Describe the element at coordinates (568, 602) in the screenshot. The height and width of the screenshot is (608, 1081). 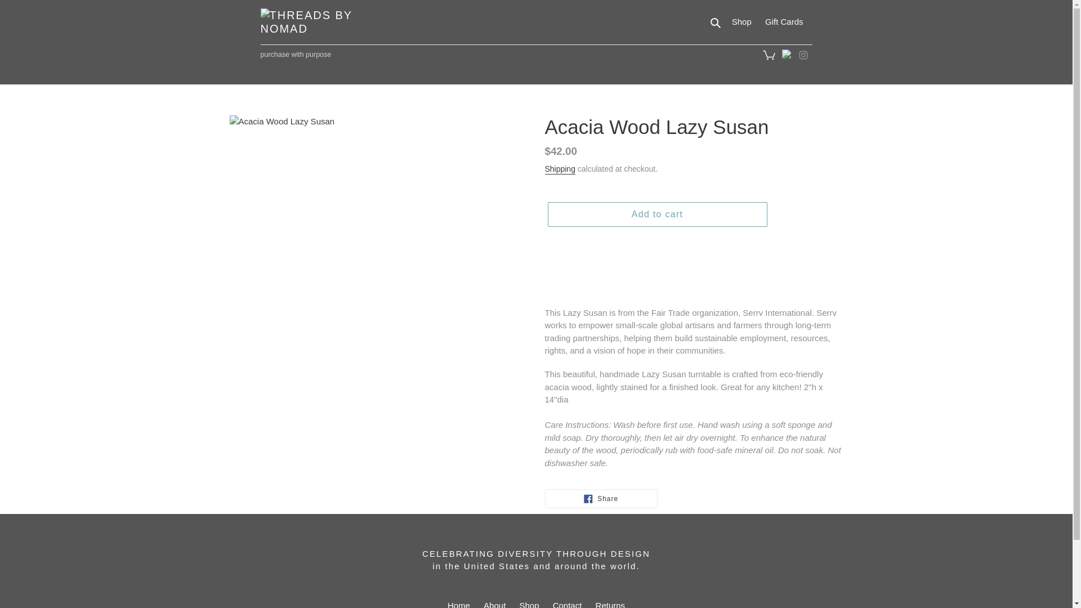
I see `About` at that location.